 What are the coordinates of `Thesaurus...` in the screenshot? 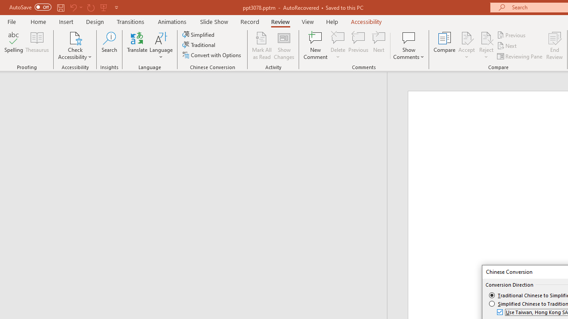 It's located at (37, 45).